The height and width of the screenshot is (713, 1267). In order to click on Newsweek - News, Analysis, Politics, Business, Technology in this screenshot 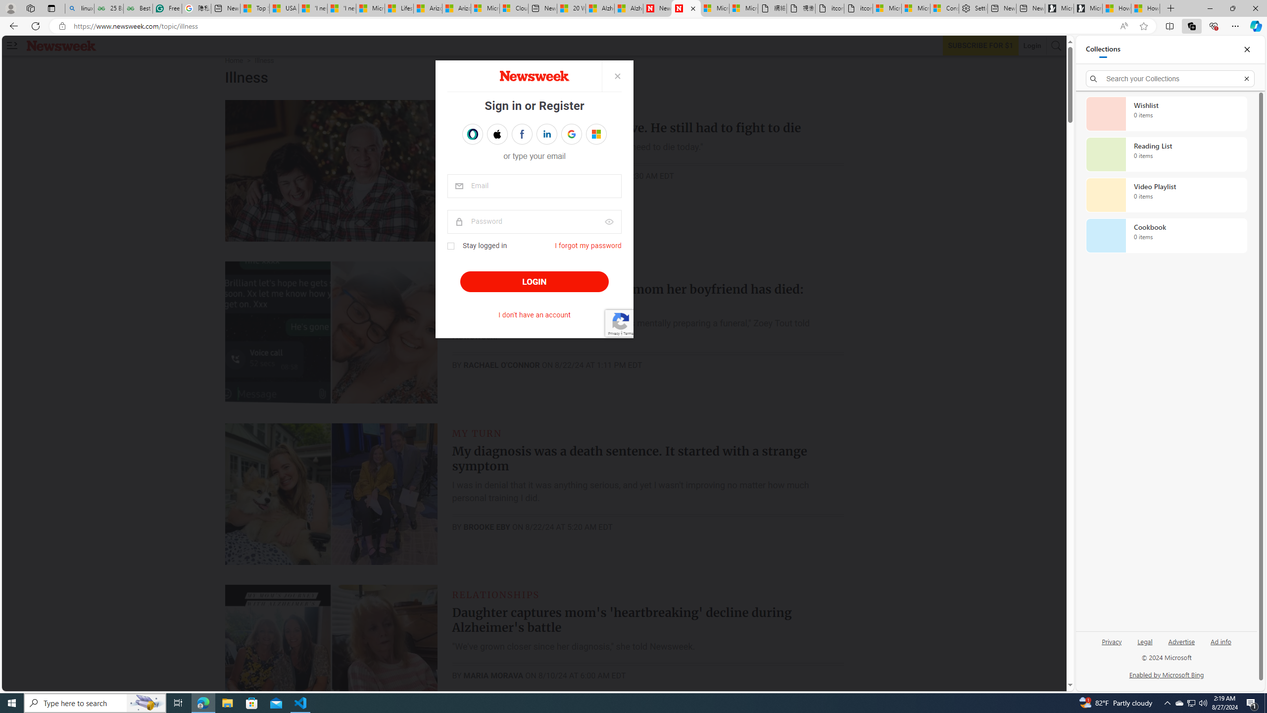, I will do `click(657, 8)`.